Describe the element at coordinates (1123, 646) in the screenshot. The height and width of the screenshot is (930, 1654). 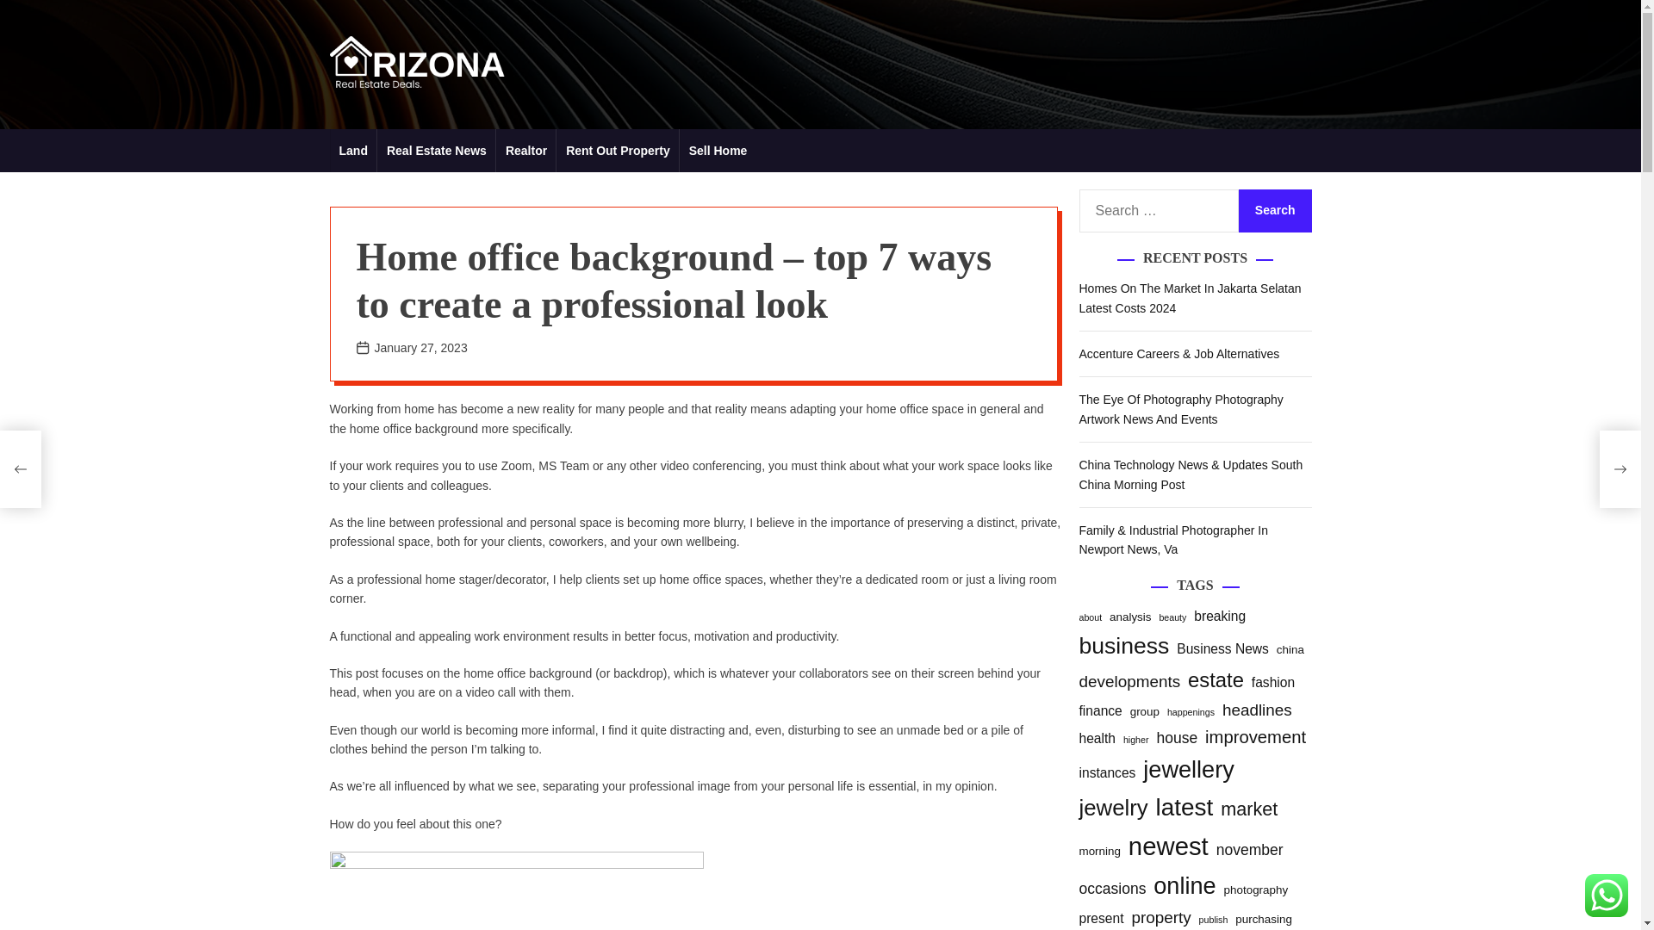
I see `business` at that location.